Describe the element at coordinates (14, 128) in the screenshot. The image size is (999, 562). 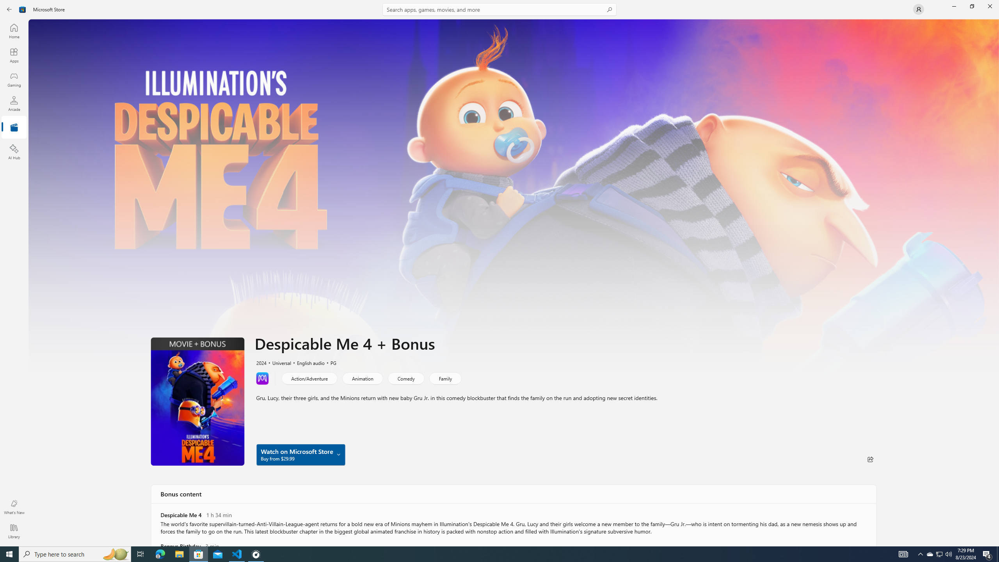
I see `Entertainment` at that location.